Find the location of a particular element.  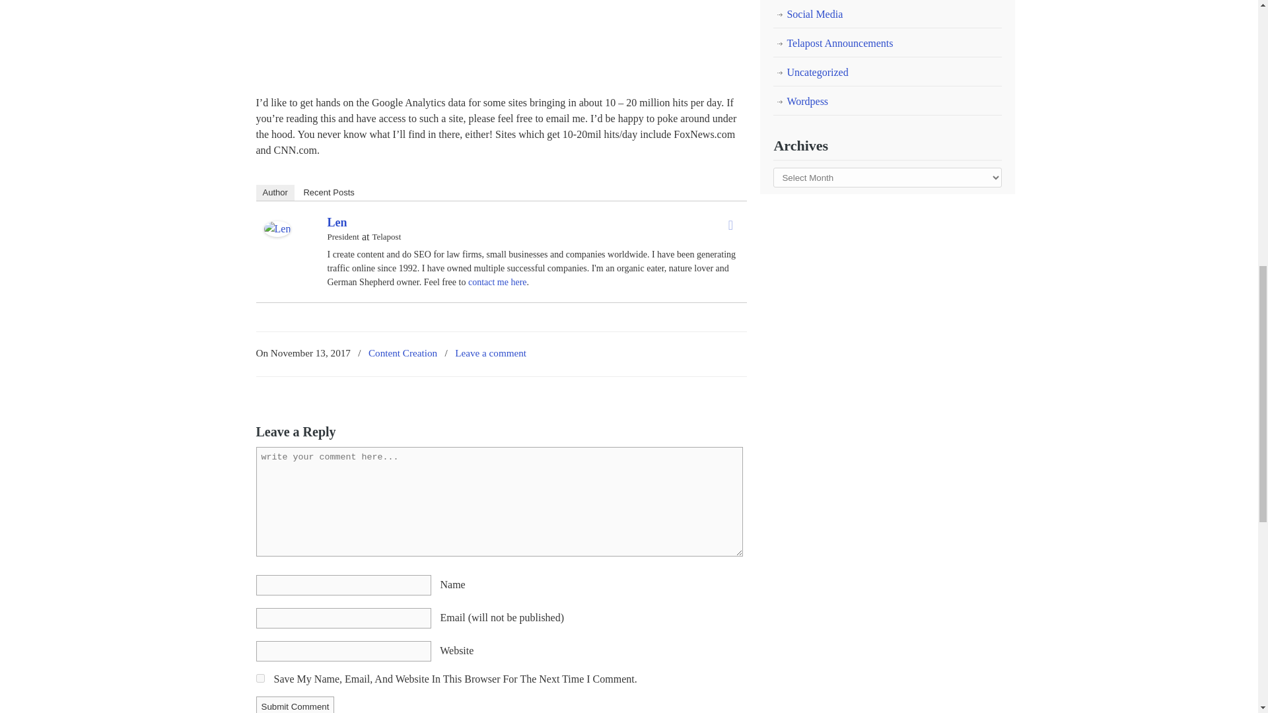

Twitter is located at coordinates (730, 225).